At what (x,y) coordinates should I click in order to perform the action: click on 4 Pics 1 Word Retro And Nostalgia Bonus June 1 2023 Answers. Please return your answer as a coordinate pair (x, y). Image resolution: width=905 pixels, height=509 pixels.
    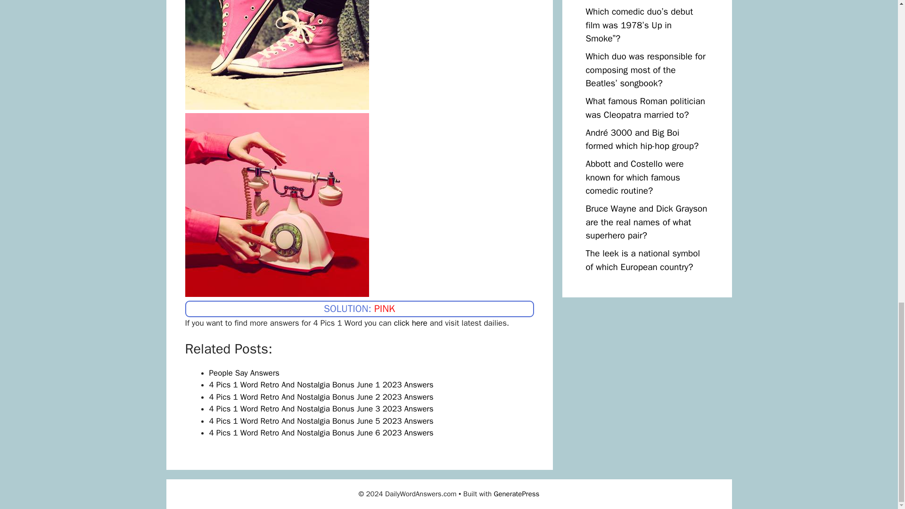
    Looking at the image, I should click on (321, 385).